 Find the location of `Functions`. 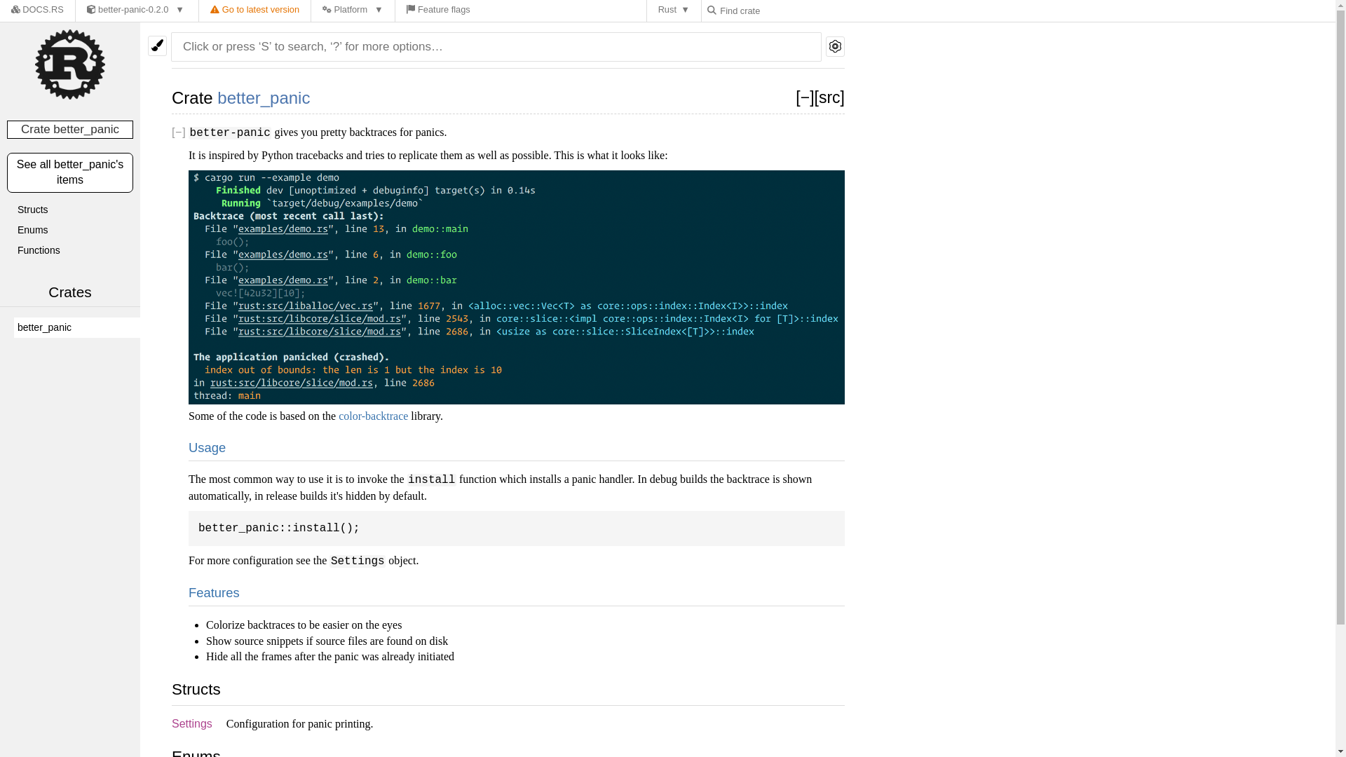

Functions is located at coordinates (76, 250).